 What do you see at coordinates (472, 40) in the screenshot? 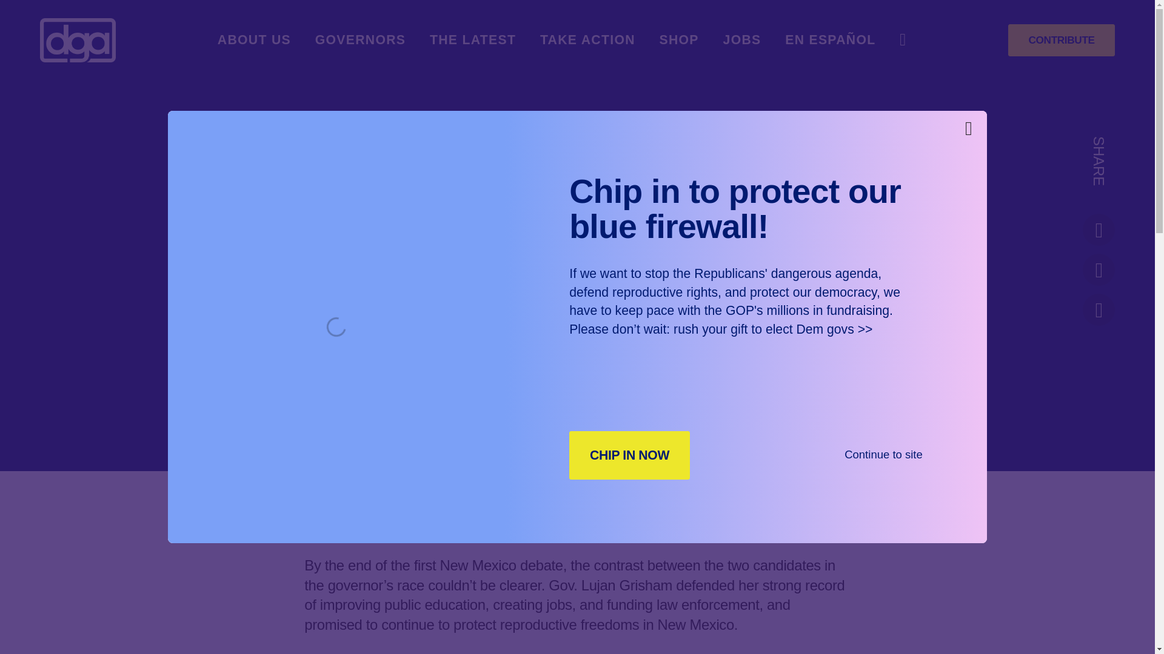
I see `THE LATEST` at bounding box center [472, 40].